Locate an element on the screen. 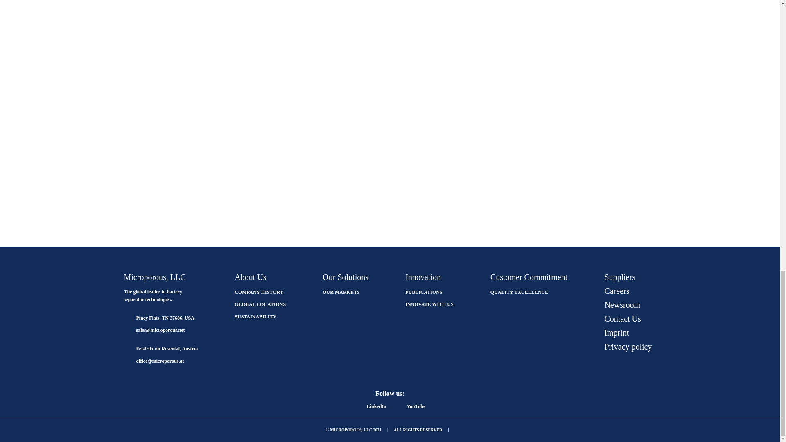 This screenshot has width=786, height=442. INNOVATE WITH US is located at coordinates (429, 304).